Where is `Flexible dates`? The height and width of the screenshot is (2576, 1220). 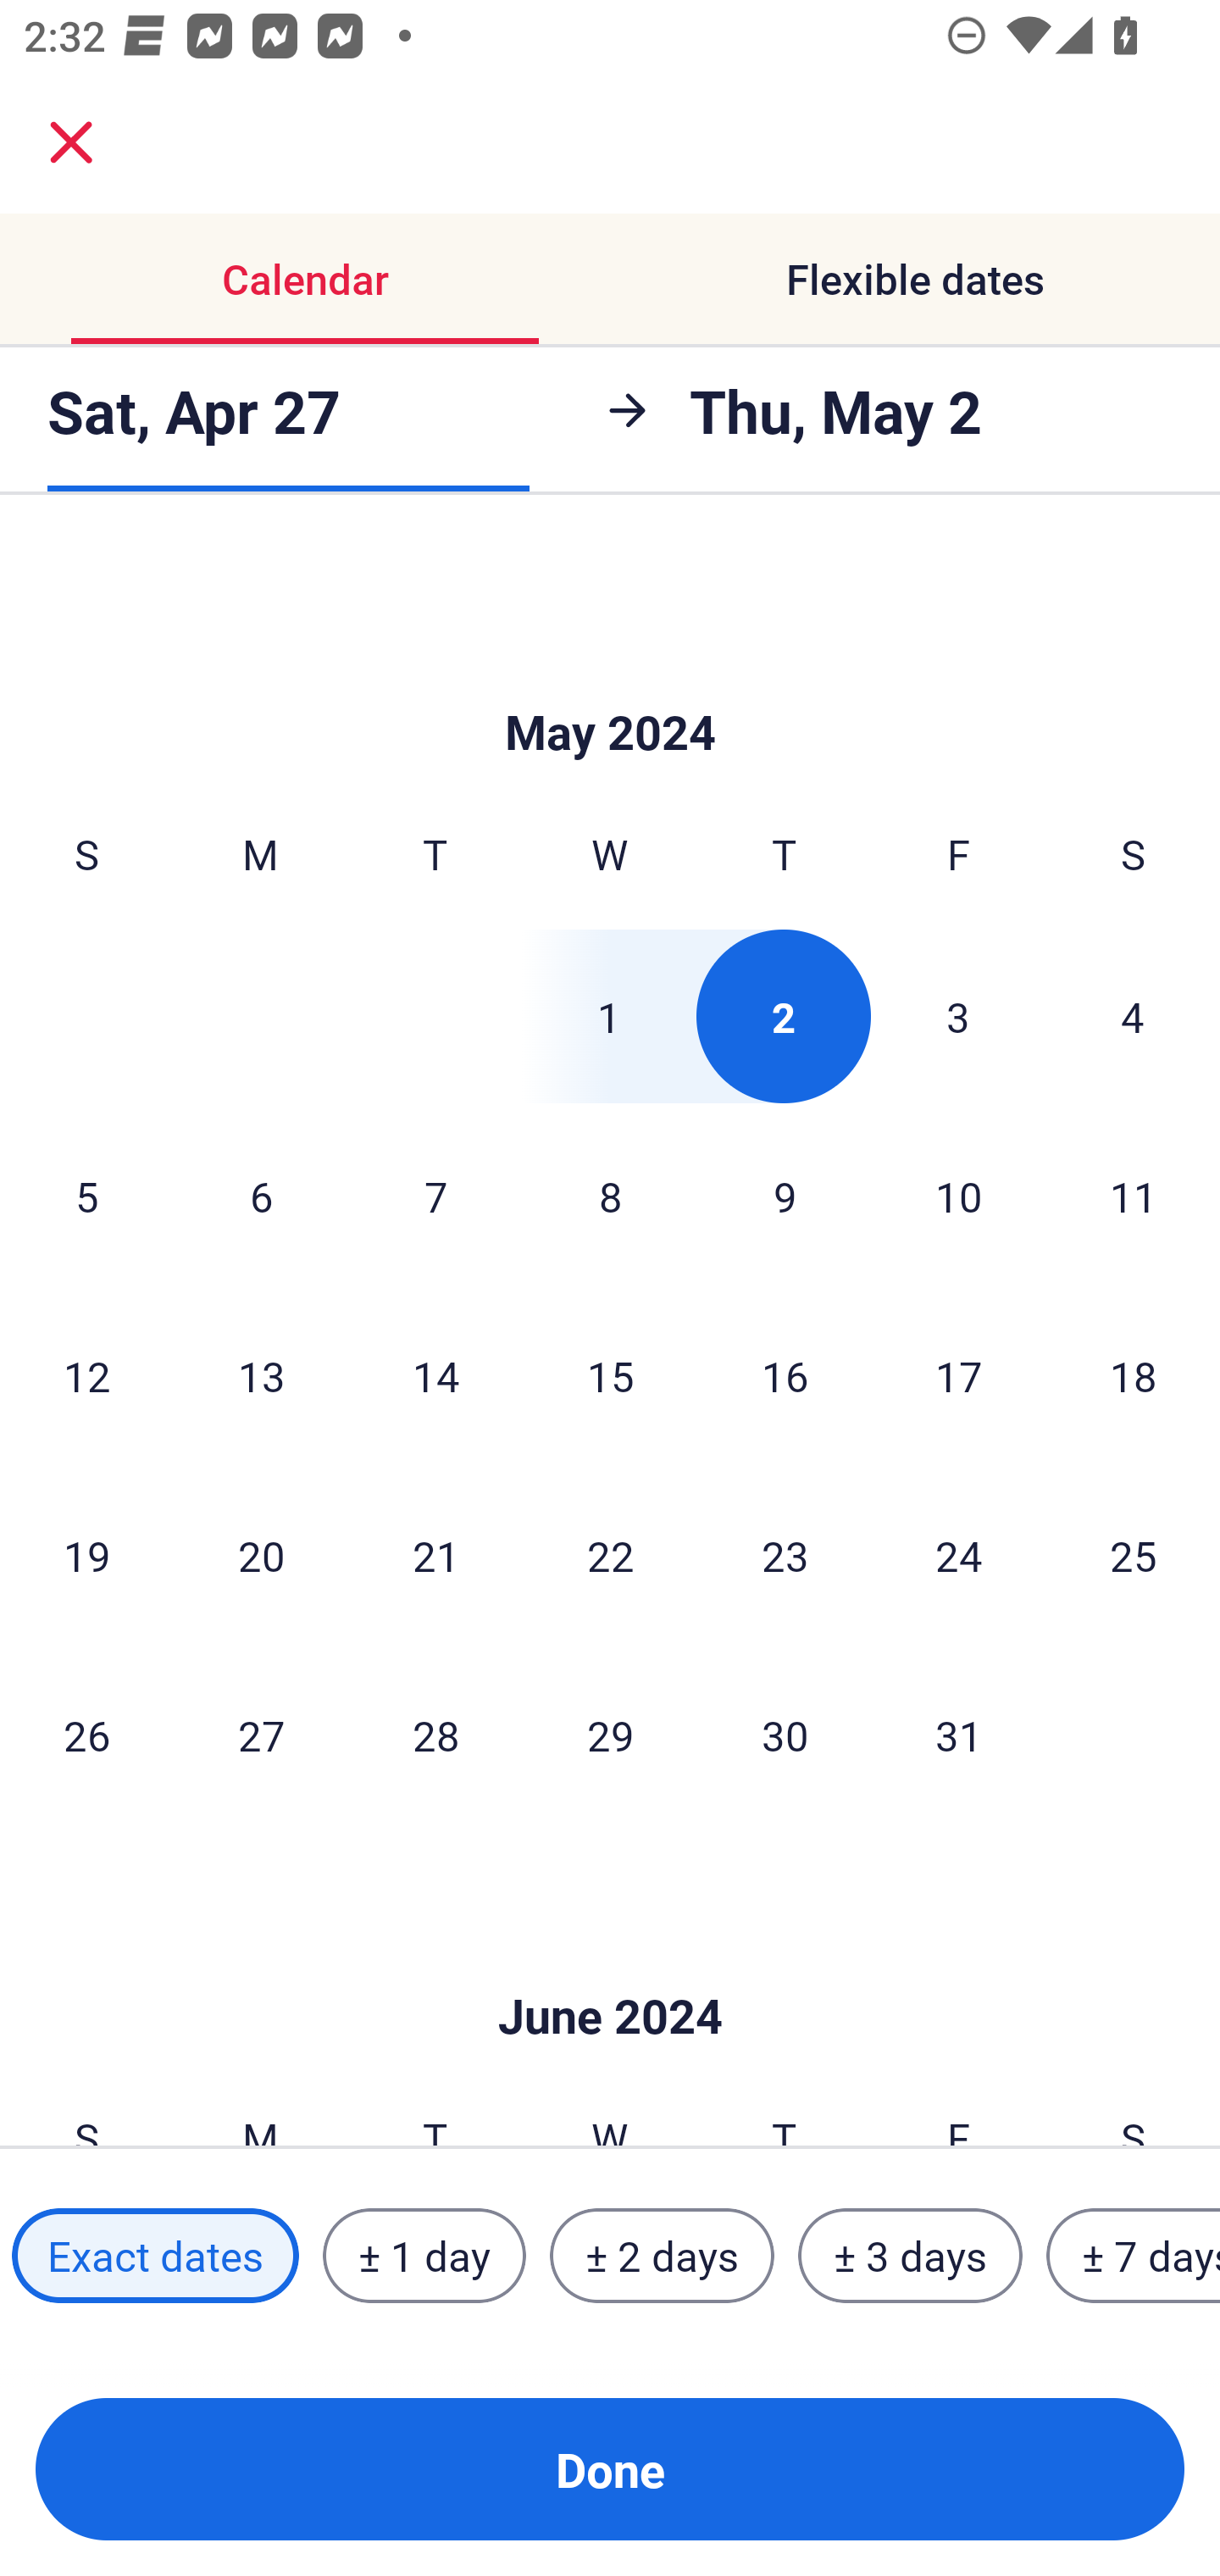 Flexible dates is located at coordinates (915, 280).